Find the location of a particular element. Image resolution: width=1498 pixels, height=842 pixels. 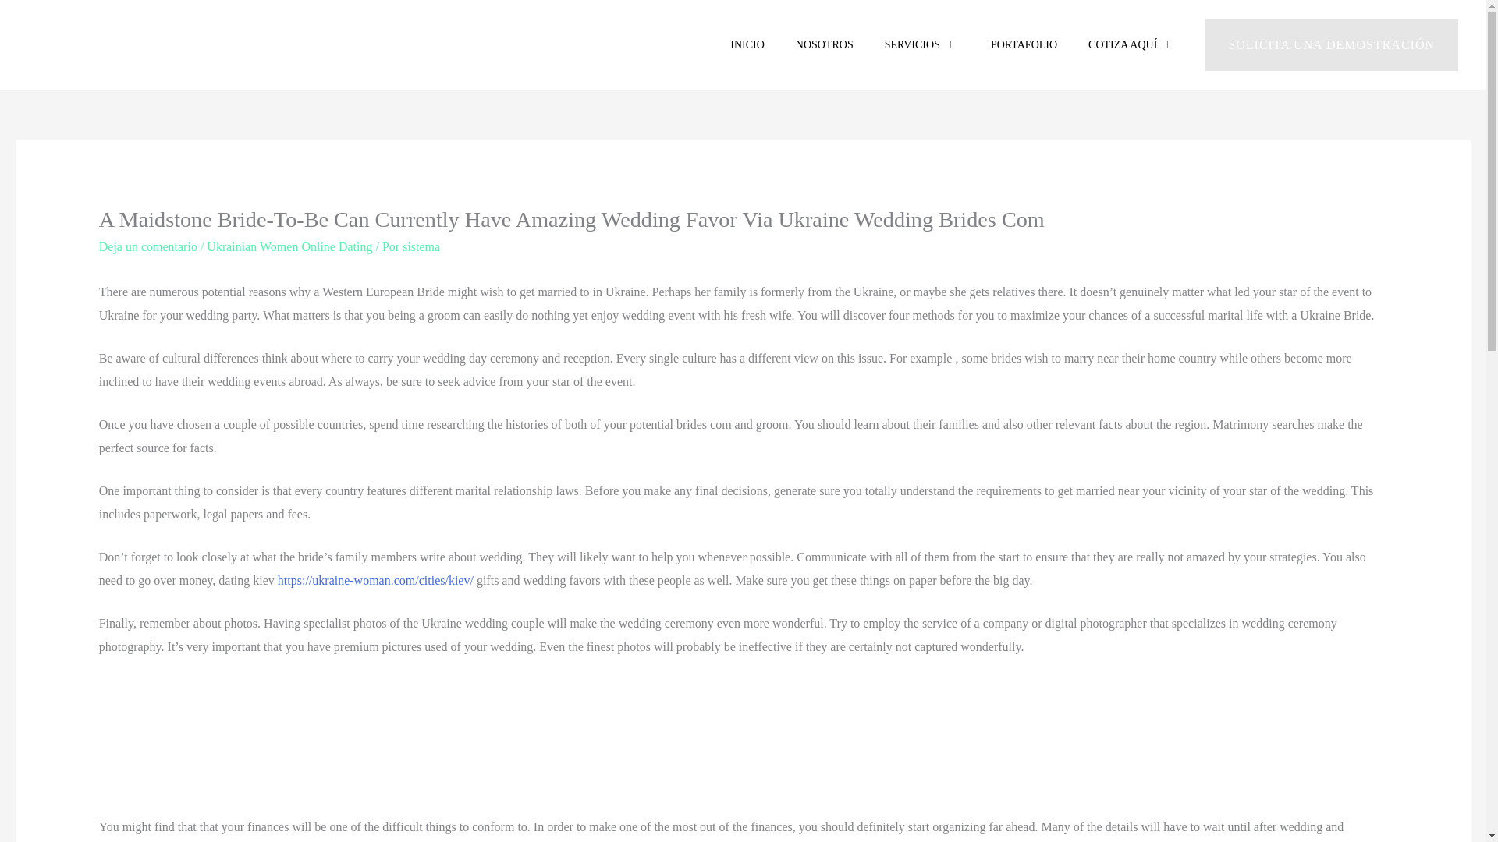

NOSOTROS is located at coordinates (824, 45).